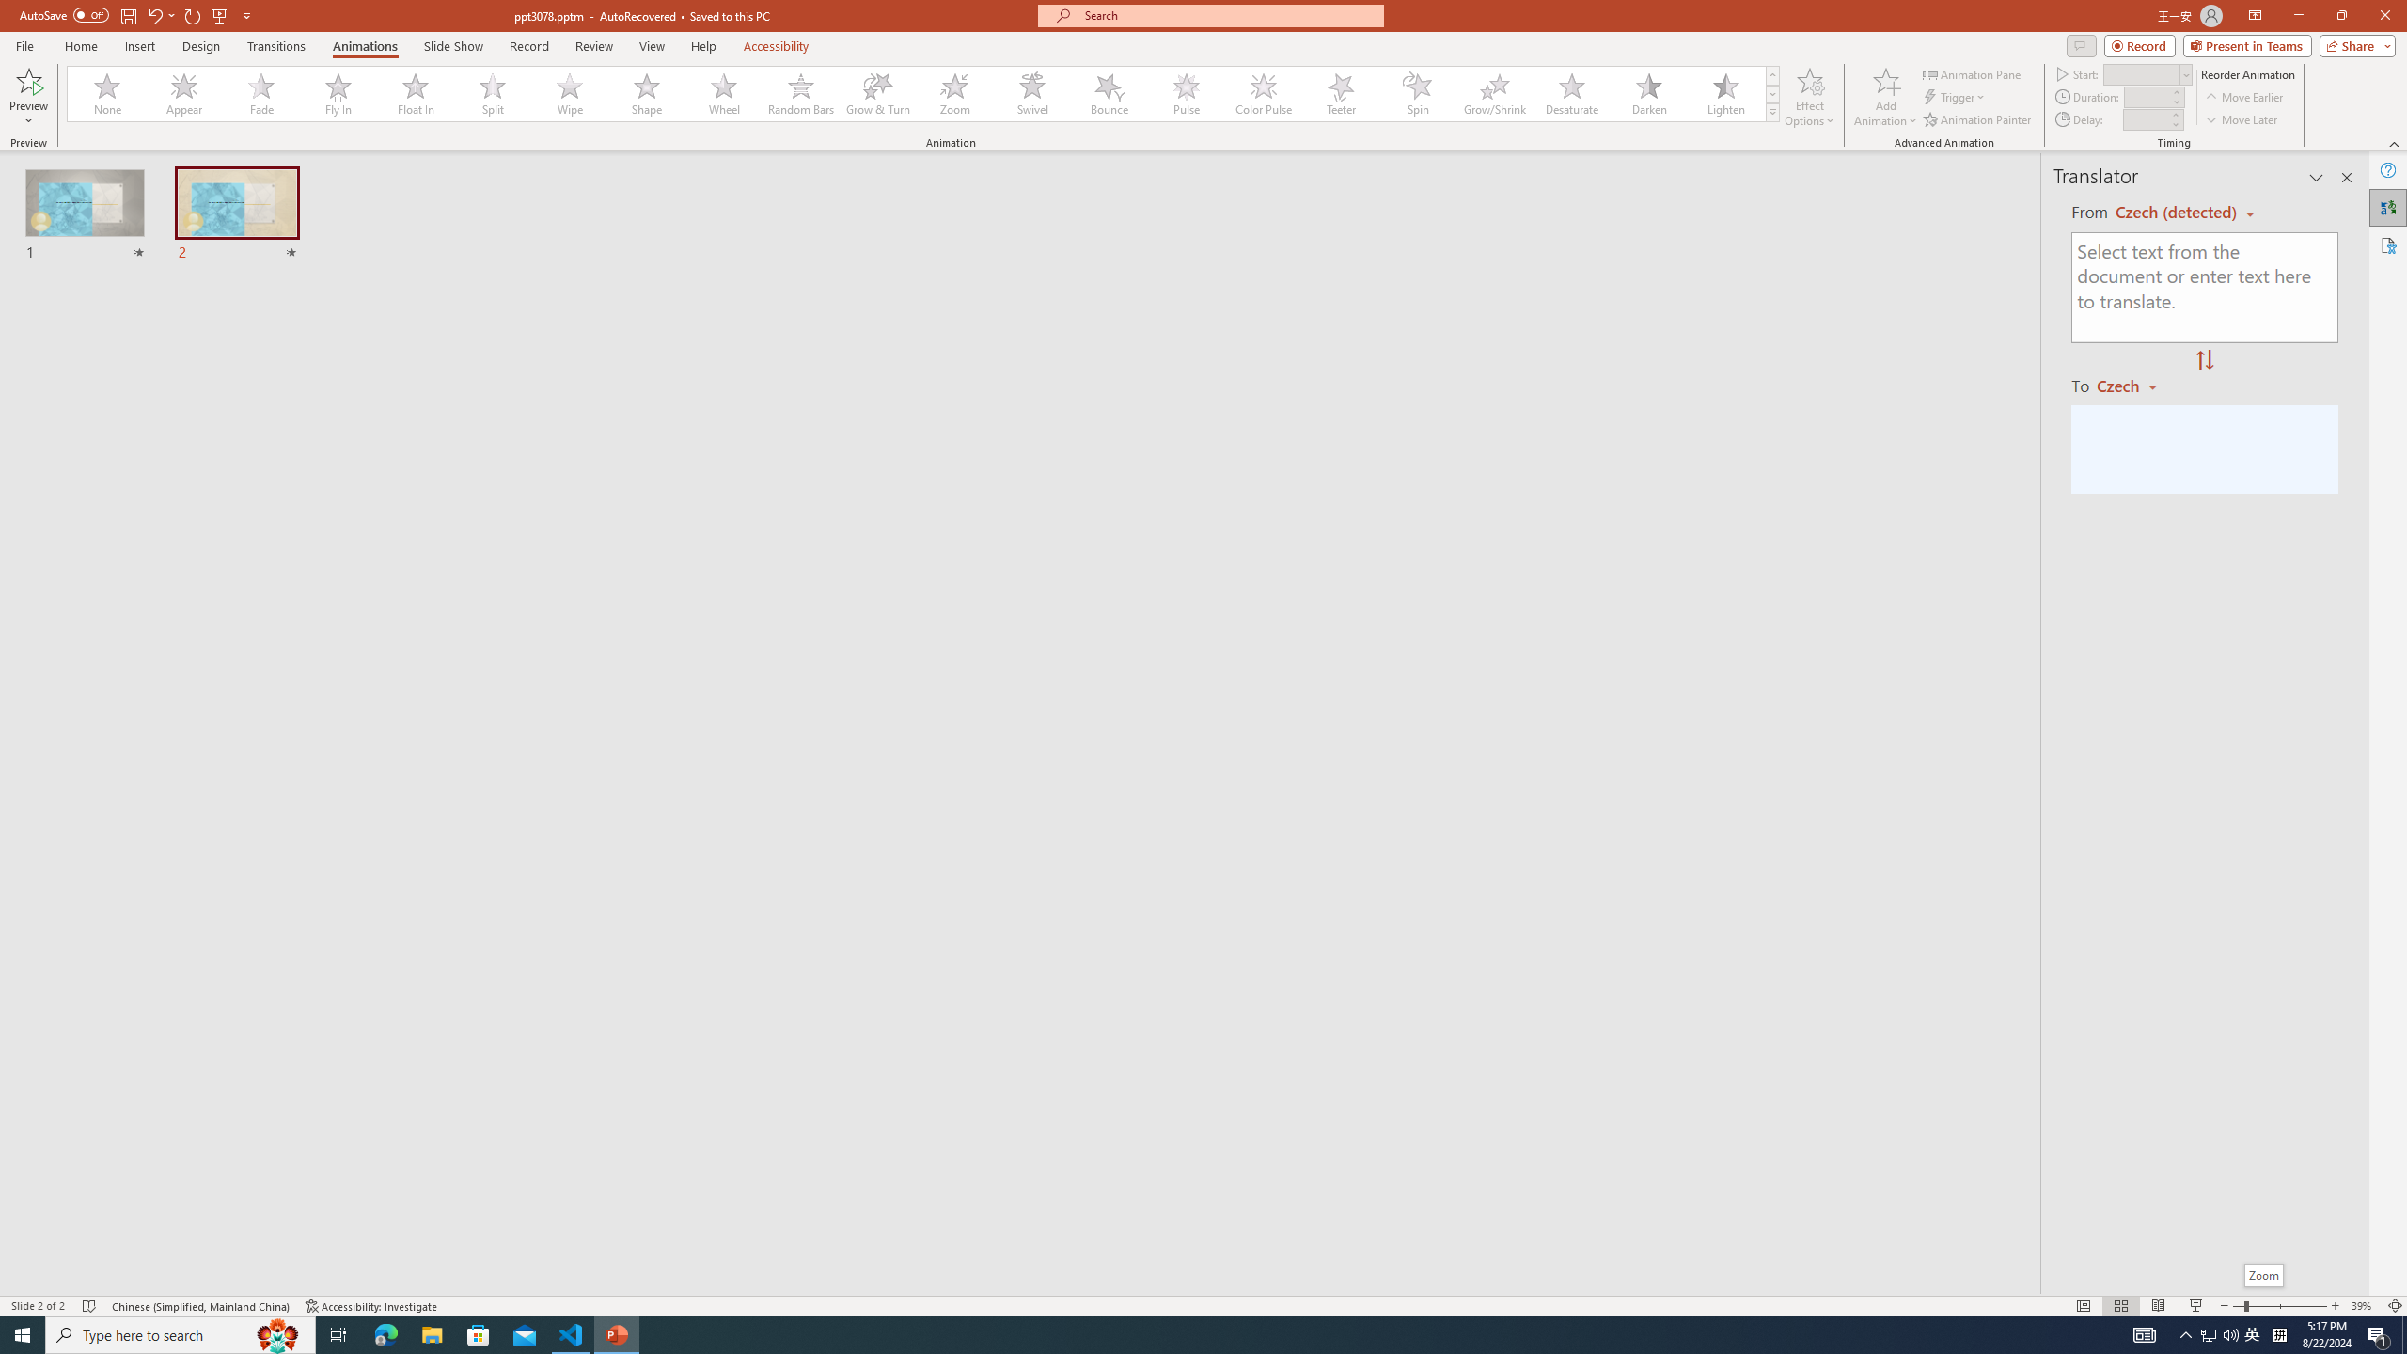 The image size is (2407, 1354). I want to click on Teeter, so click(1340, 94).